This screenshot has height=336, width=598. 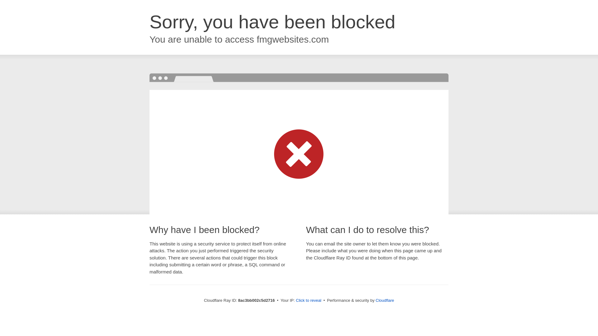 I want to click on Cloudflare, so click(x=385, y=300).